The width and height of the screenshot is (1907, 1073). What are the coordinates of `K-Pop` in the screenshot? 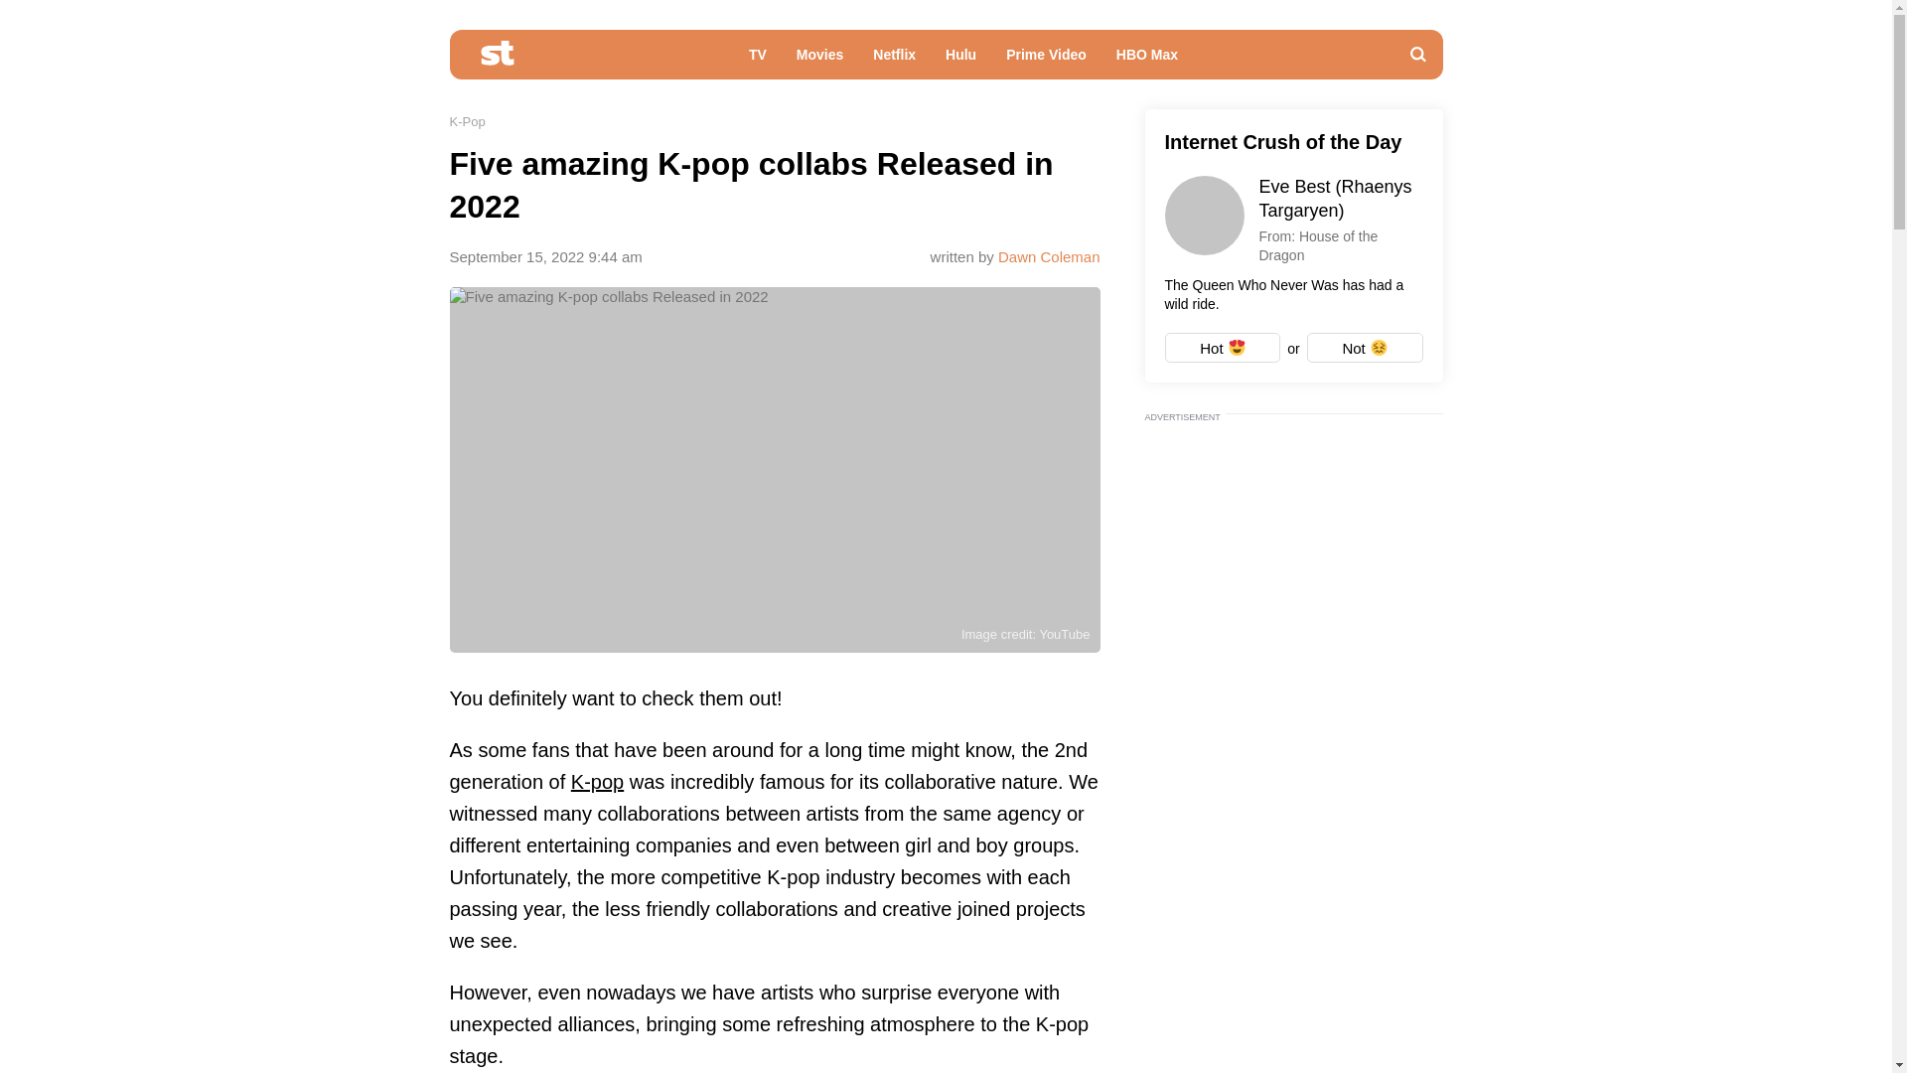 It's located at (466, 121).